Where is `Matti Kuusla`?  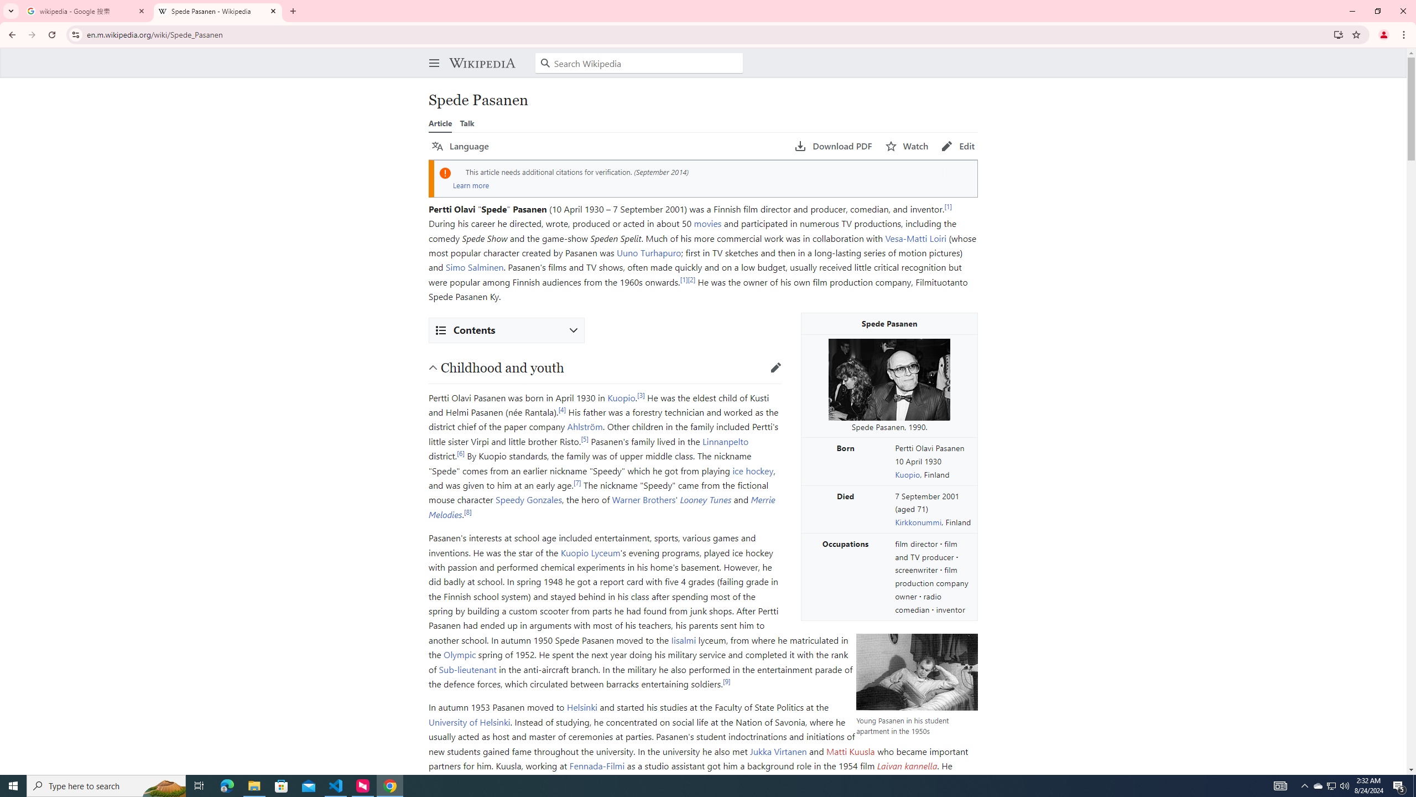 Matti Kuusla is located at coordinates (850, 751).